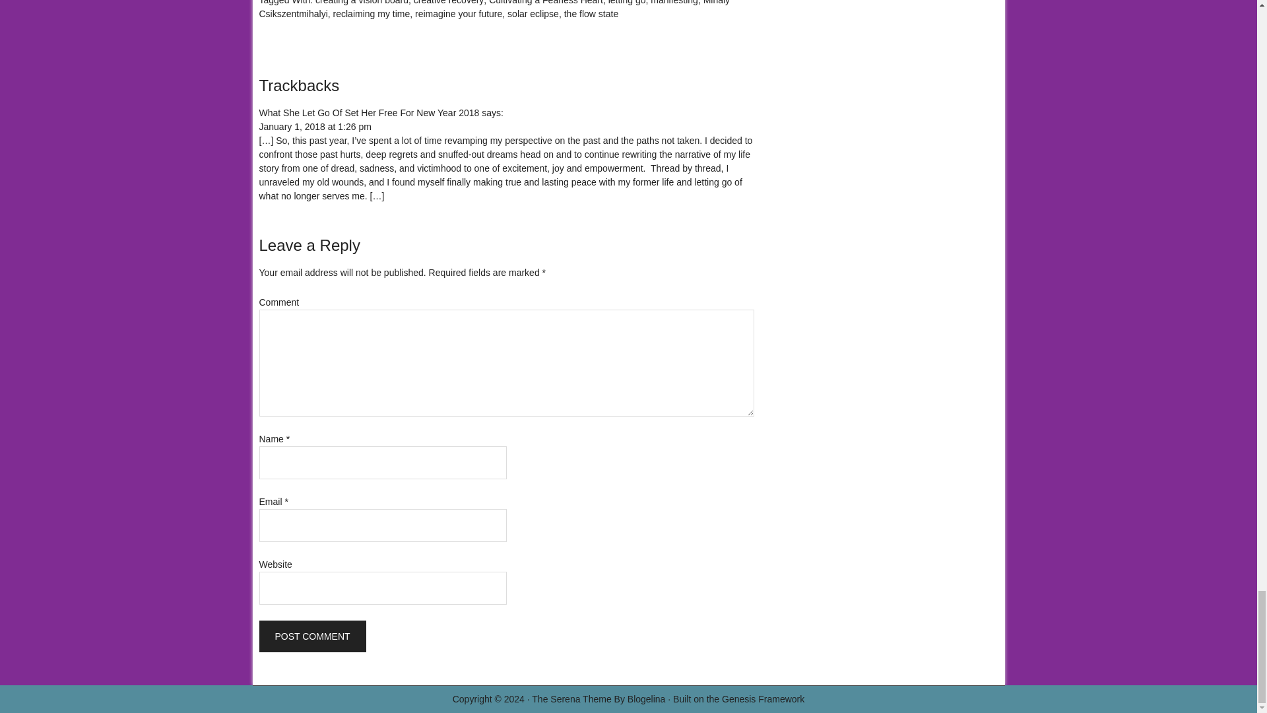 The height and width of the screenshot is (713, 1267). Describe the element at coordinates (763, 698) in the screenshot. I see `Genesis Framework` at that location.